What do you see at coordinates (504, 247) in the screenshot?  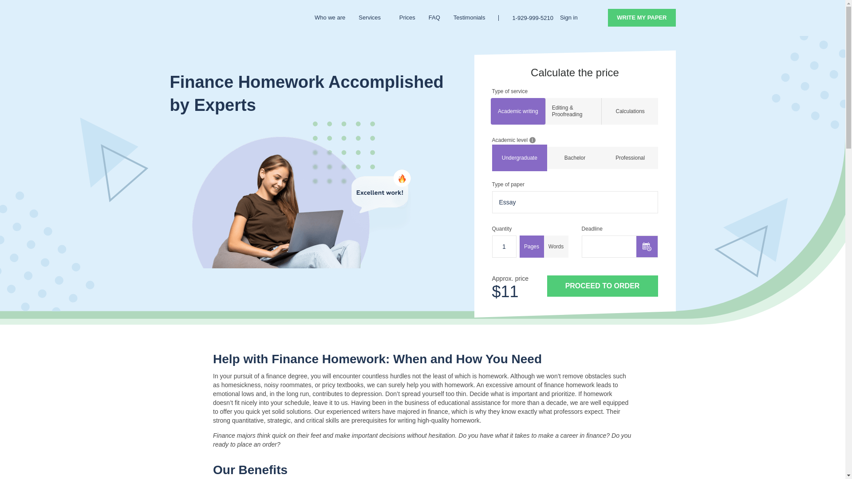 I see `1` at bounding box center [504, 247].